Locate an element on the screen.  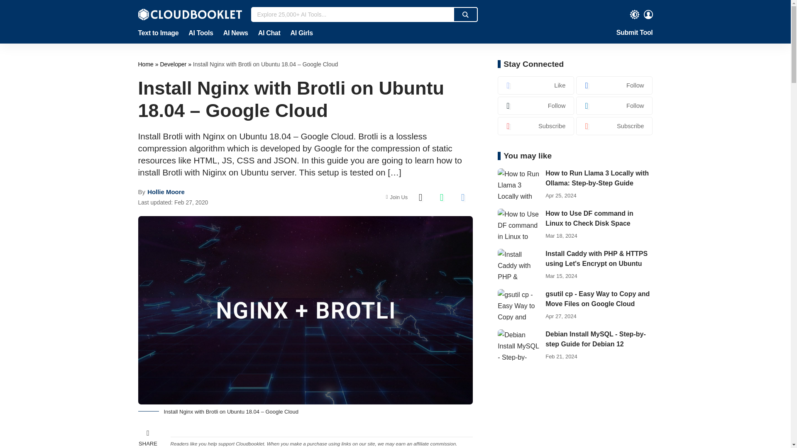
gsutil cp - Easy Way to Copy and Move Files on Google Cloud is located at coordinates (518, 304).